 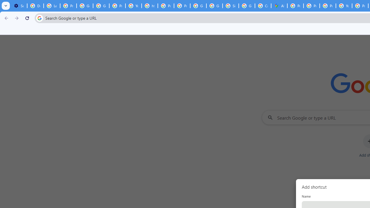 I want to click on Delete photos & videos - Computer - Google Photos Help, so click(x=35, y=6).